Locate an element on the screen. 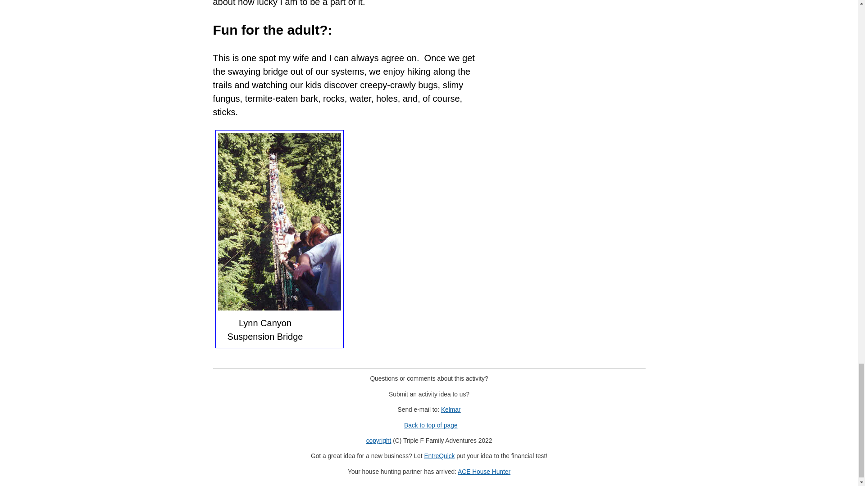 The height and width of the screenshot is (486, 865). copyright is located at coordinates (378, 441).